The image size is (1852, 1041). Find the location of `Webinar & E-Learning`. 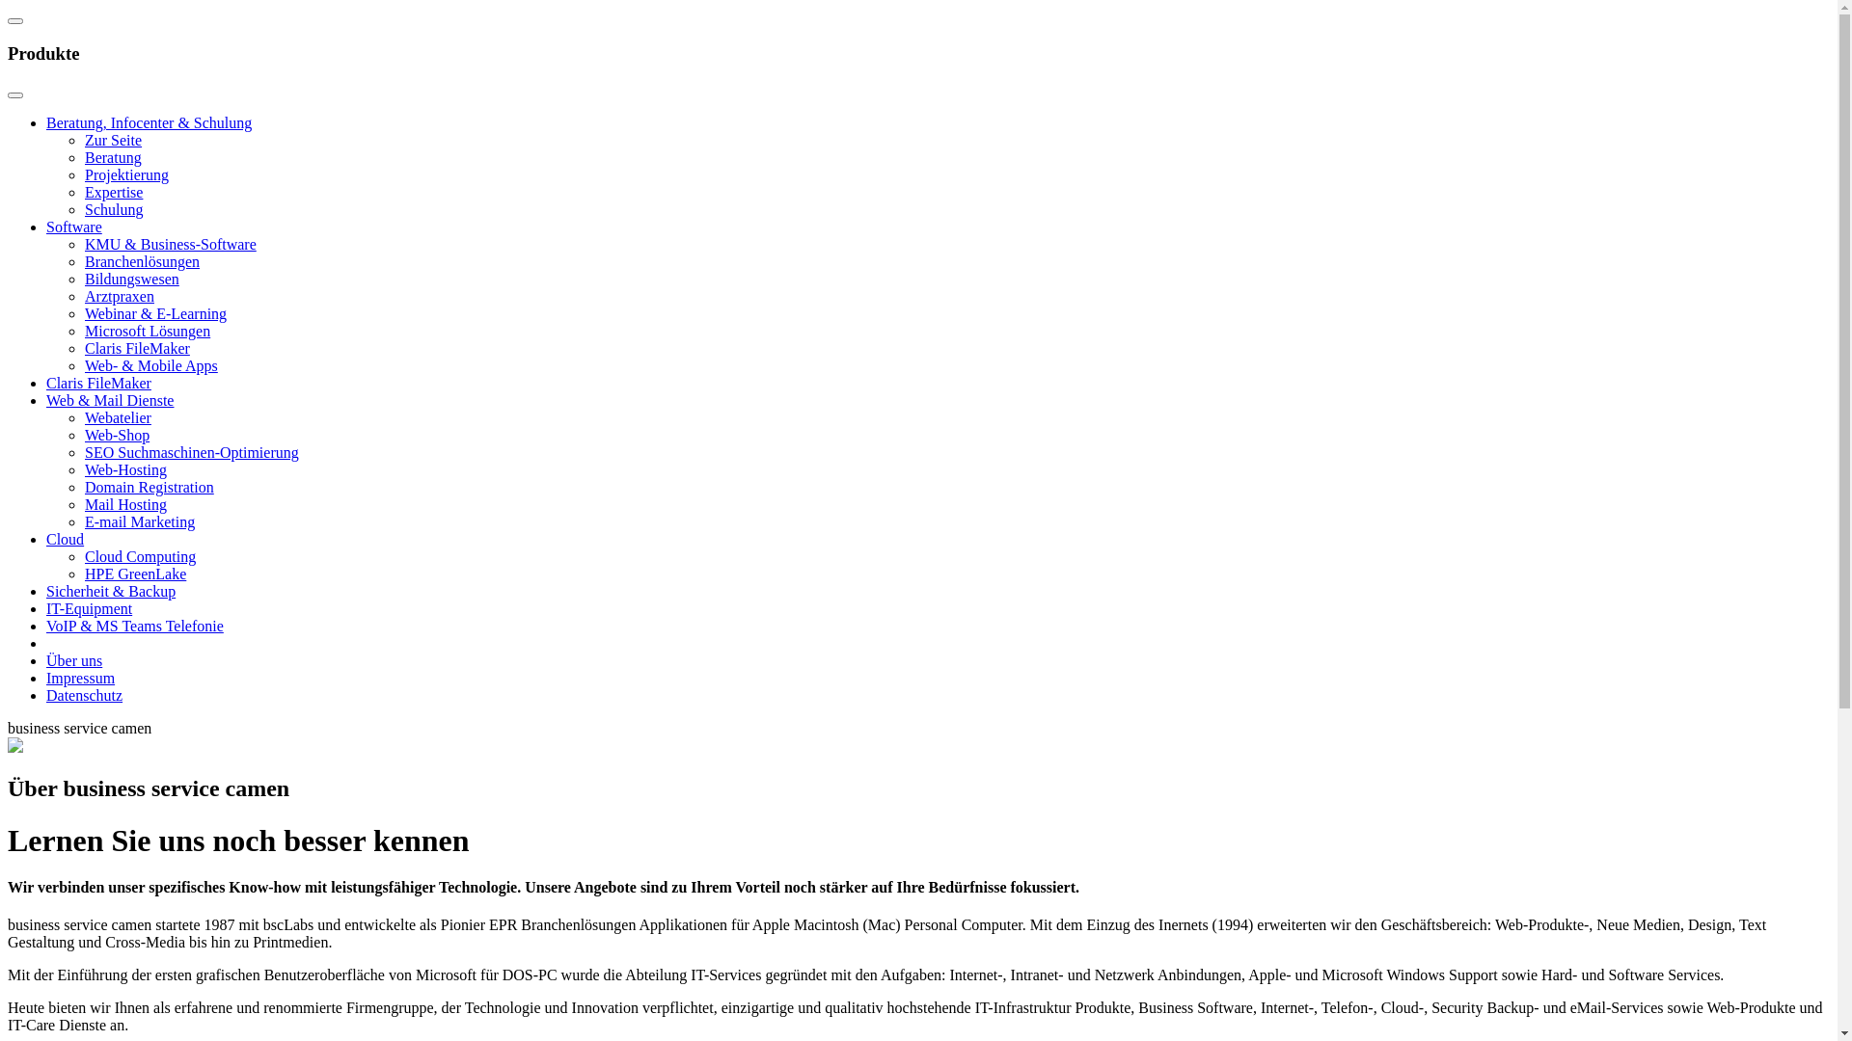

Webinar & E-Learning is located at coordinates (156, 314).